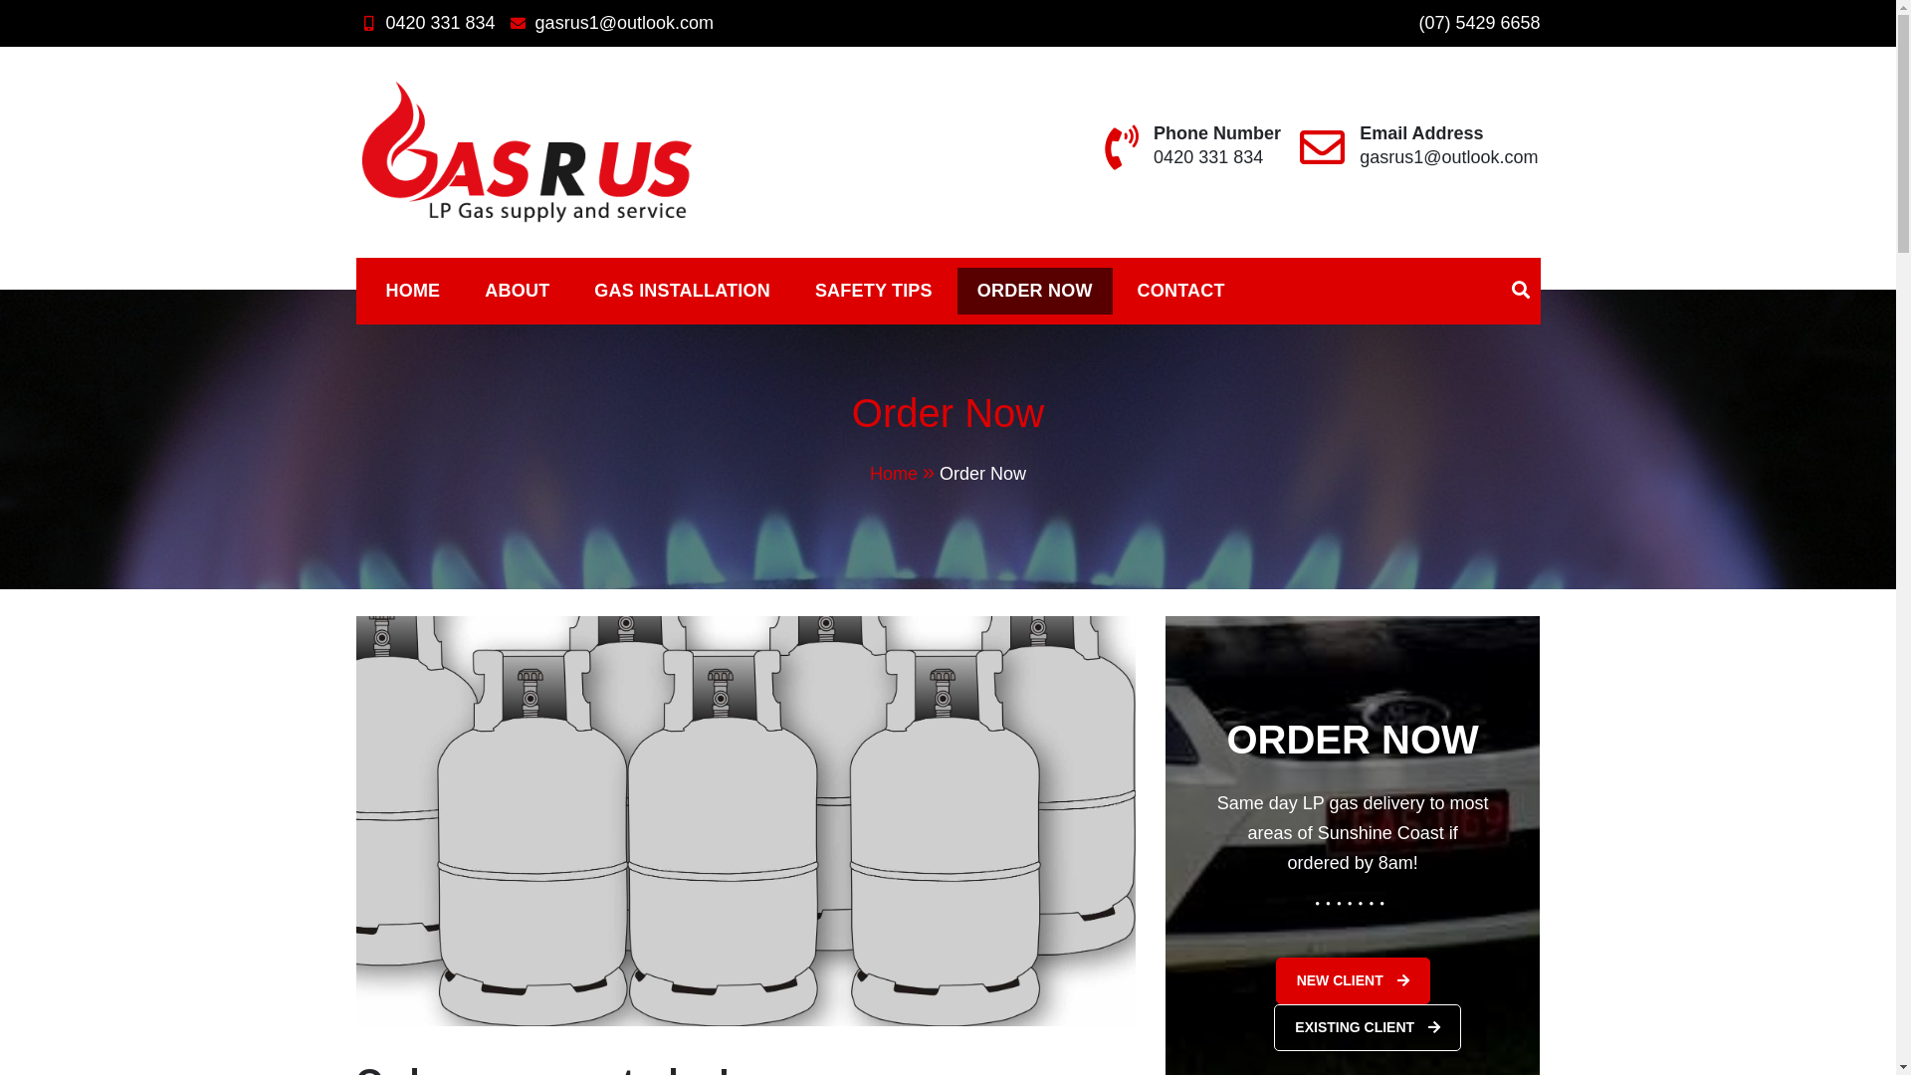 The width and height of the screenshot is (1911, 1075). What do you see at coordinates (874, 291) in the screenshot?
I see `SAFETY TIPS` at bounding box center [874, 291].